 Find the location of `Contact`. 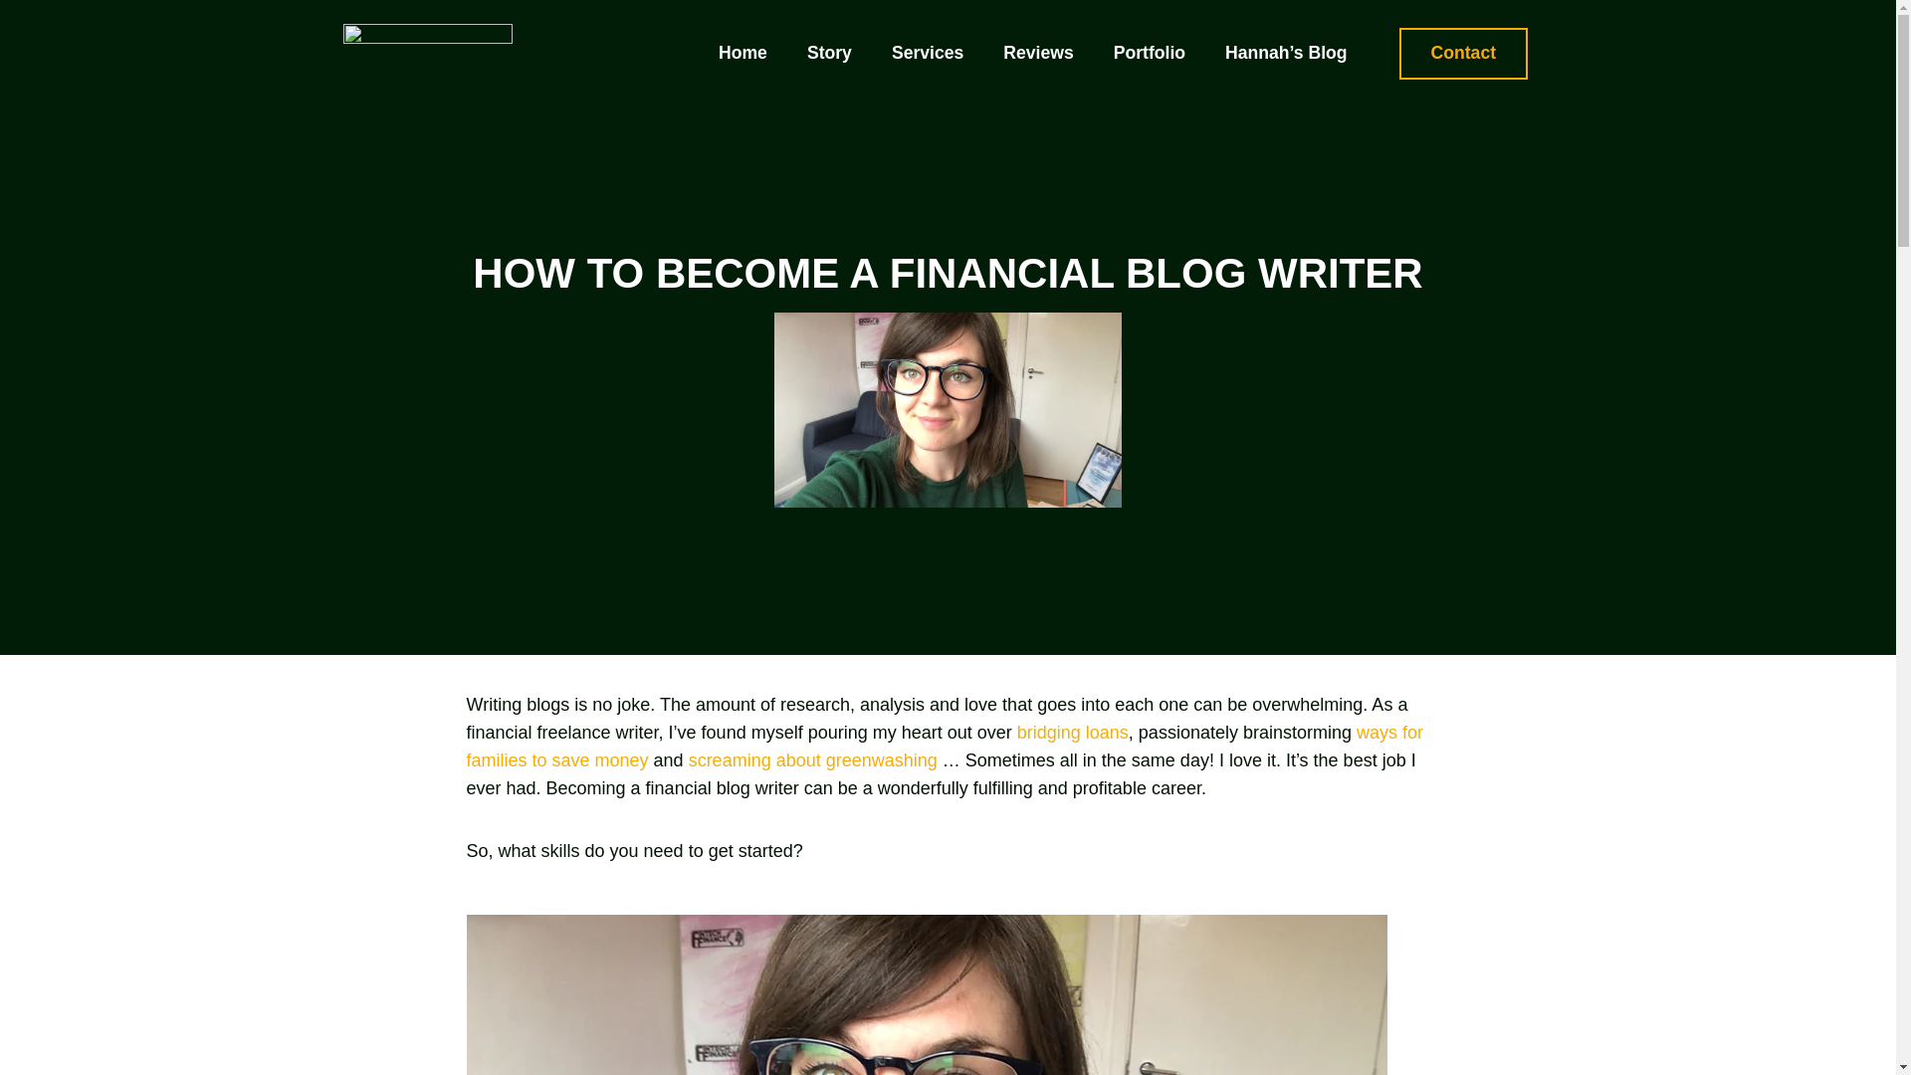

Contact is located at coordinates (1463, 54).